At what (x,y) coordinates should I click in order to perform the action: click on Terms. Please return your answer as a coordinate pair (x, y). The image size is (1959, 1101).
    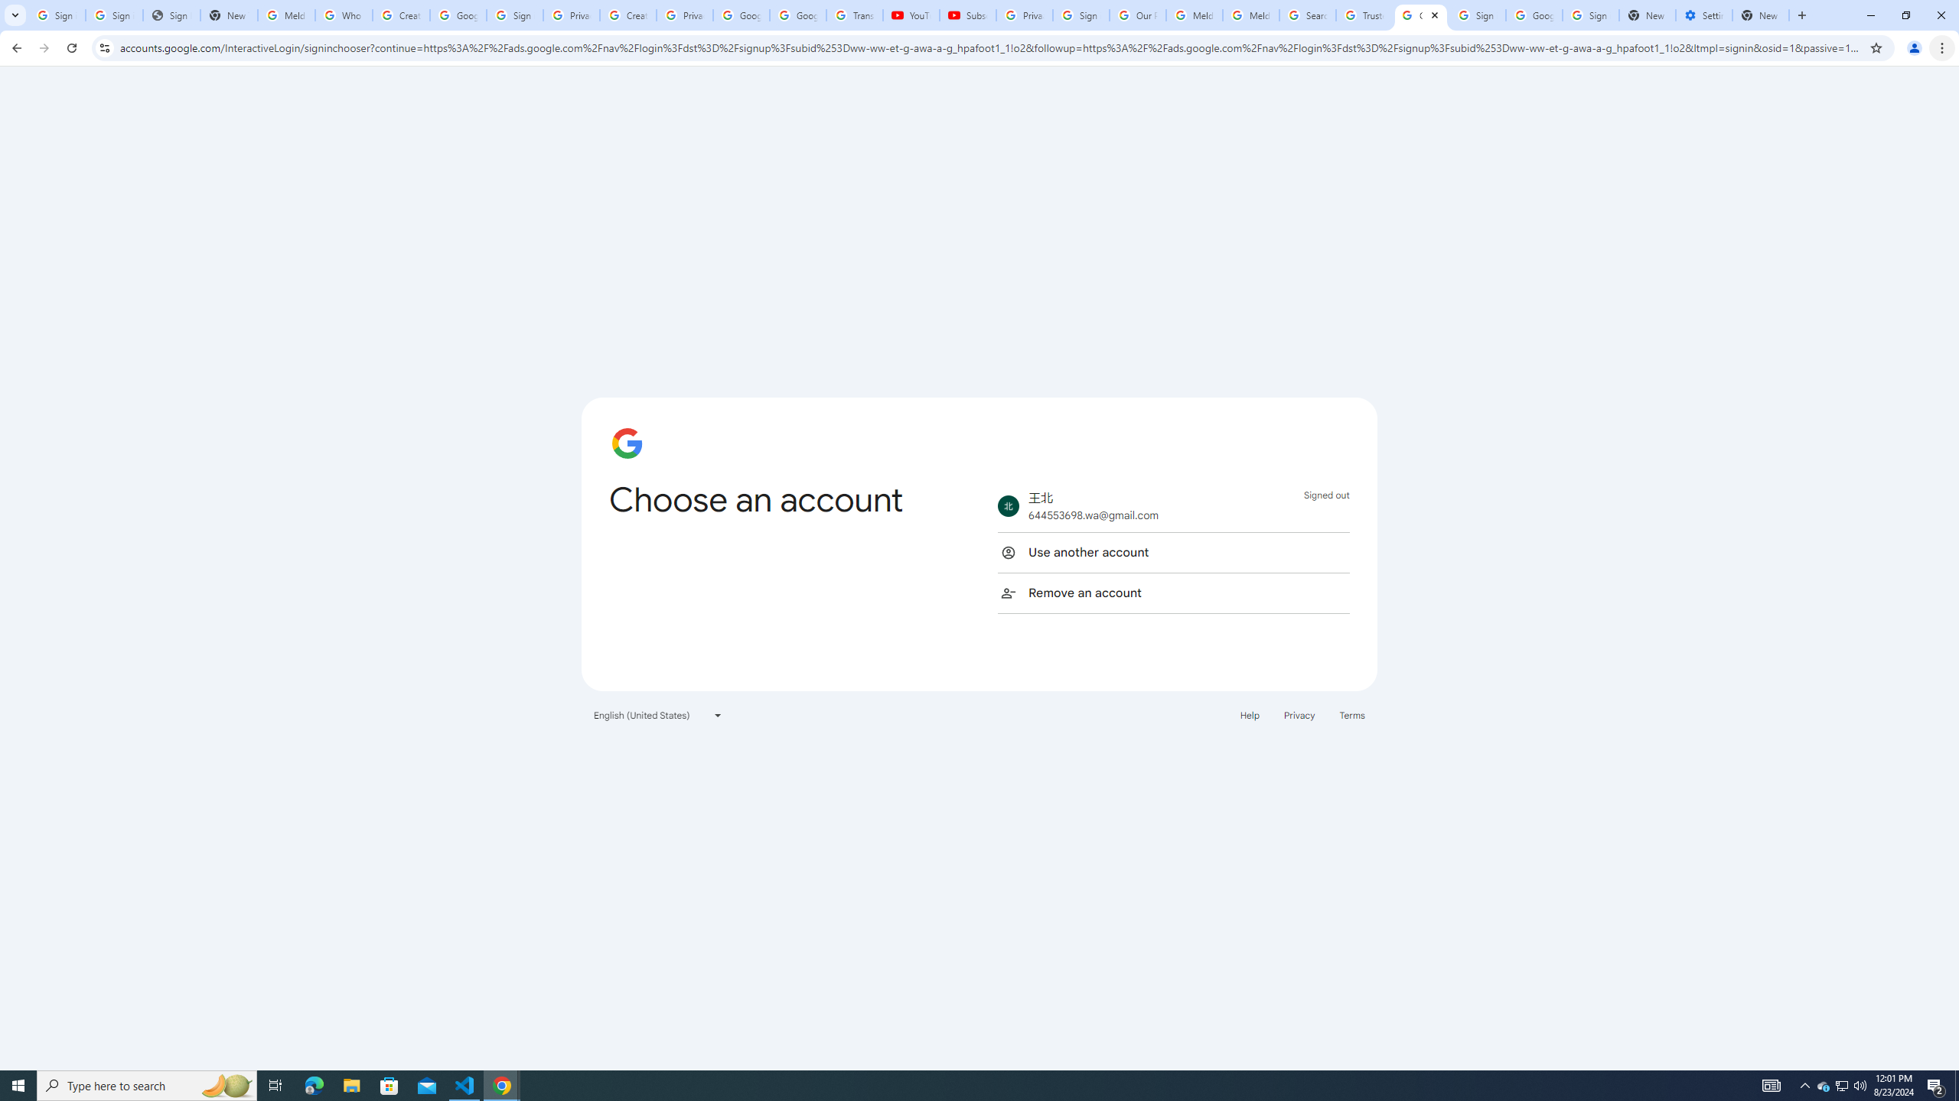
    Looking at the image, I should click on (1353, 714).